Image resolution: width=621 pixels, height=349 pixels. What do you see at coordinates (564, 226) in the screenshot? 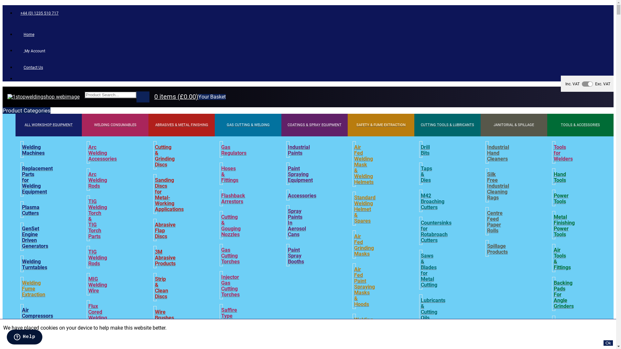
I see `Metal Finishing Power Tools` at bounding box center [564, 226].